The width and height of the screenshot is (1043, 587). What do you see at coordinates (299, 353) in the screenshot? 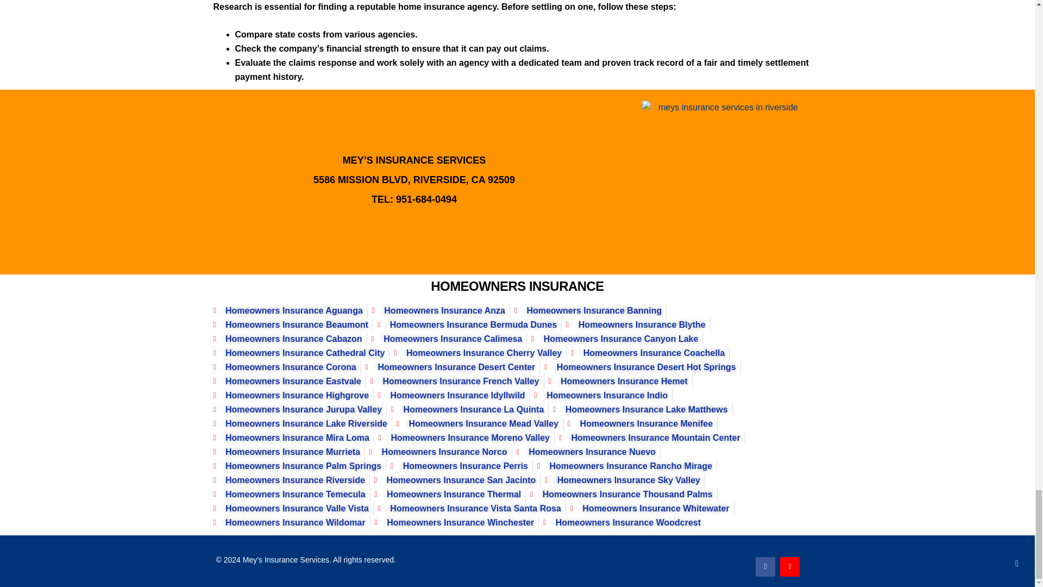
I see `Homeowners Insurance Cathedral City` at bounding box center [299, 353].